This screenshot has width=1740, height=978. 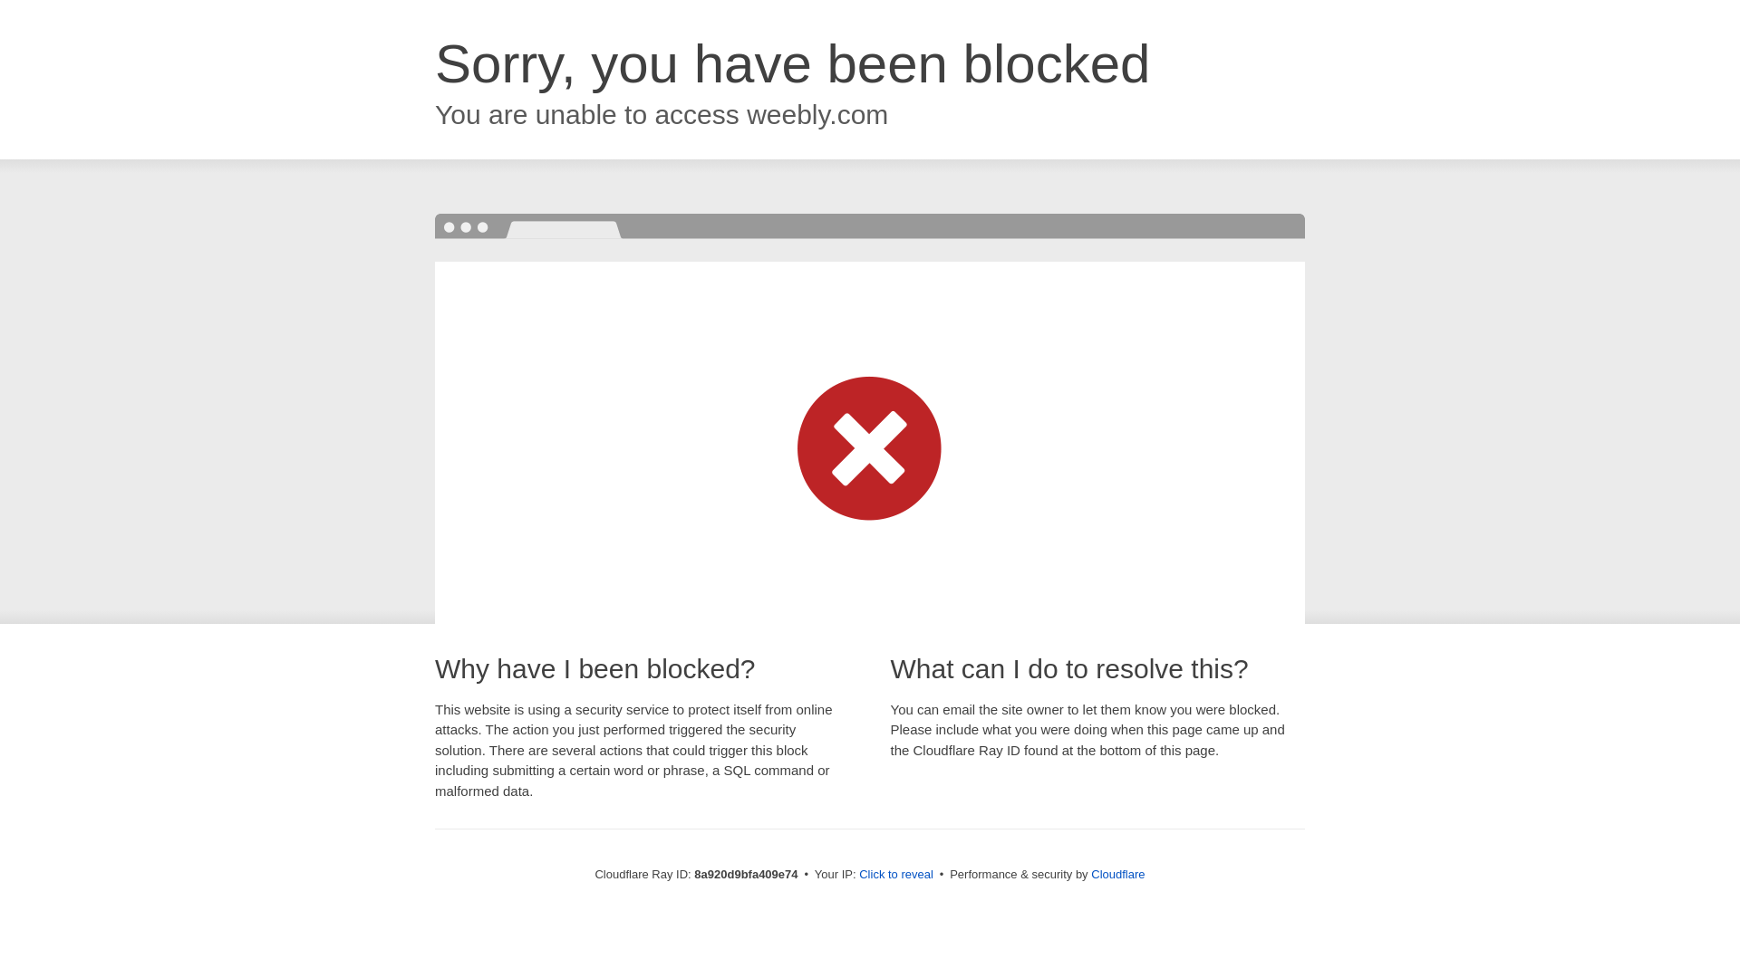 What do you see at coordinates (1117, 874) in the screenshot?
I see `Cloudflare` at bounding box center [1117, 874].